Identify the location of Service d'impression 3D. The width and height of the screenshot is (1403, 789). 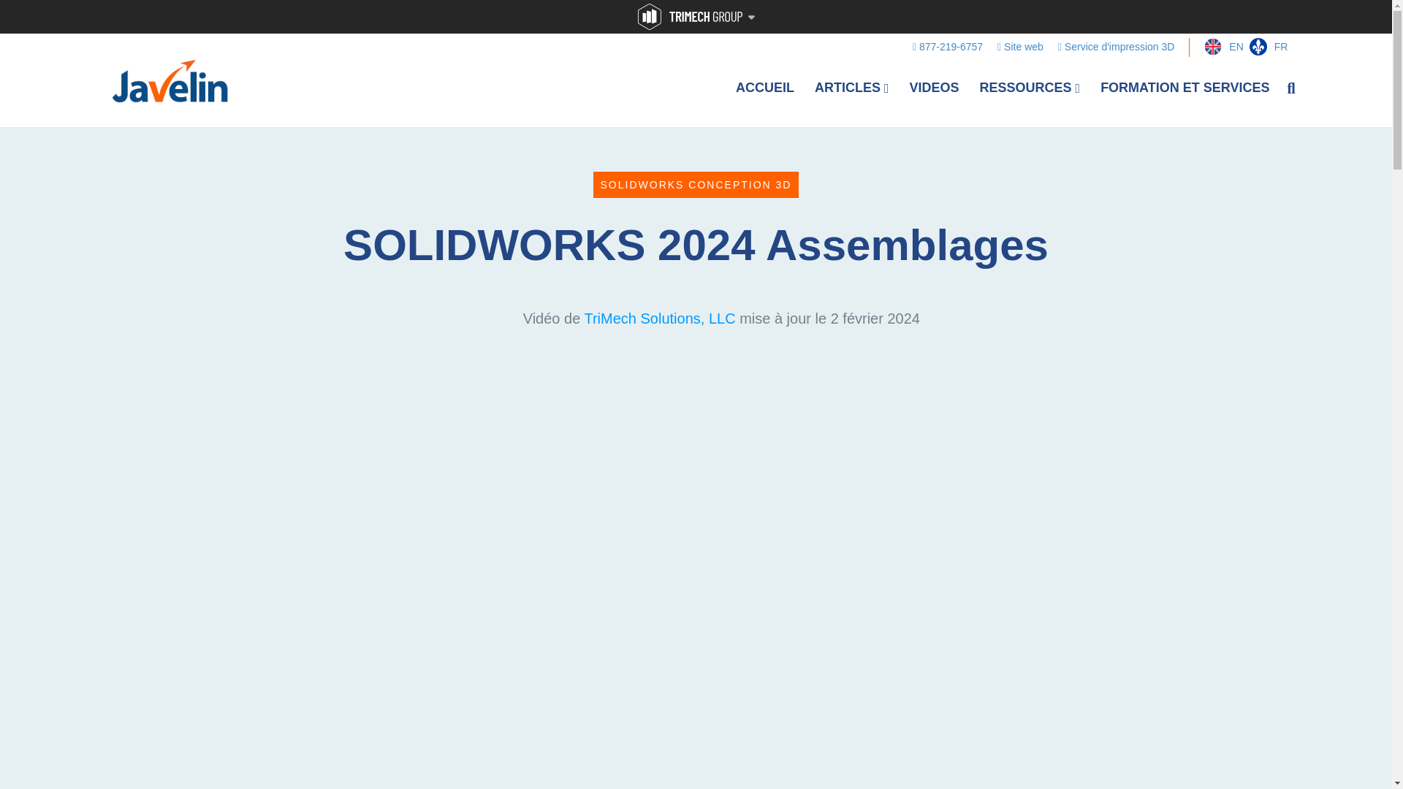
(1117, 46).